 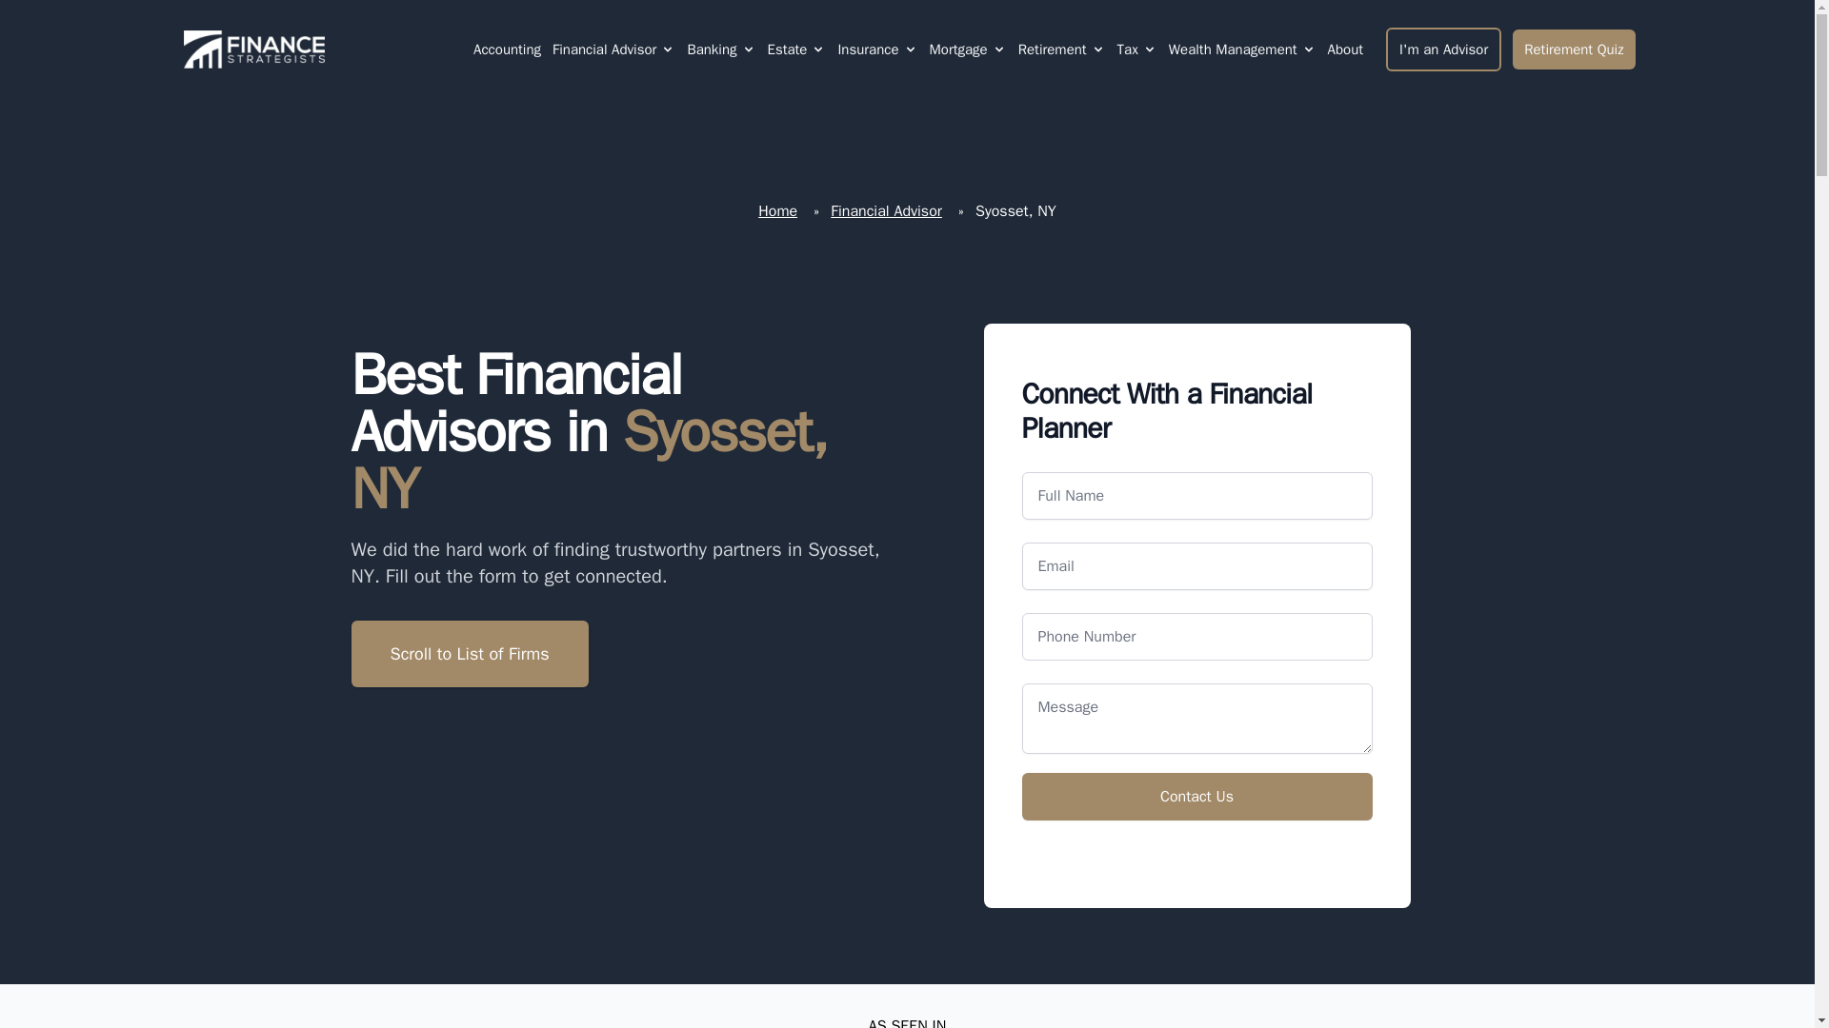 What do you see at coordinates (712, 49) in the screenshot?
I see `Banking` at bounding box center [712, 49].